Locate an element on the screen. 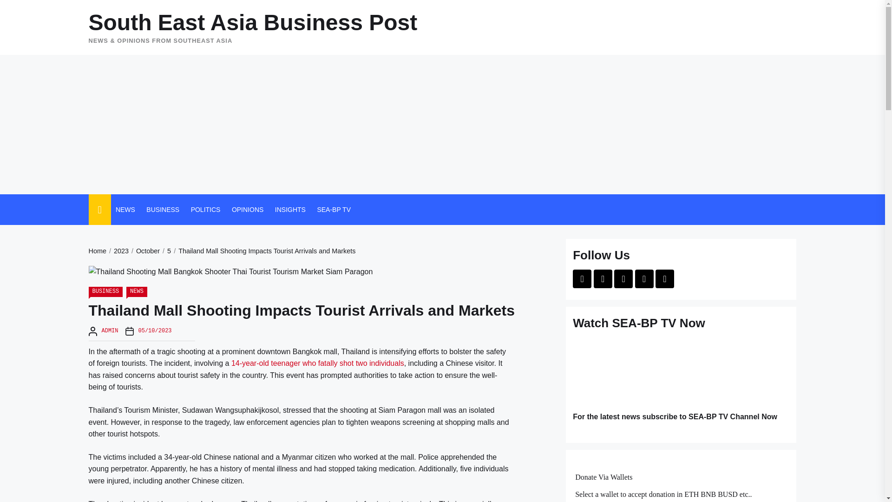 Image resolution: width=892 pixels, height=502 pixels. BUSINESS is located at coordinates (105, 292).